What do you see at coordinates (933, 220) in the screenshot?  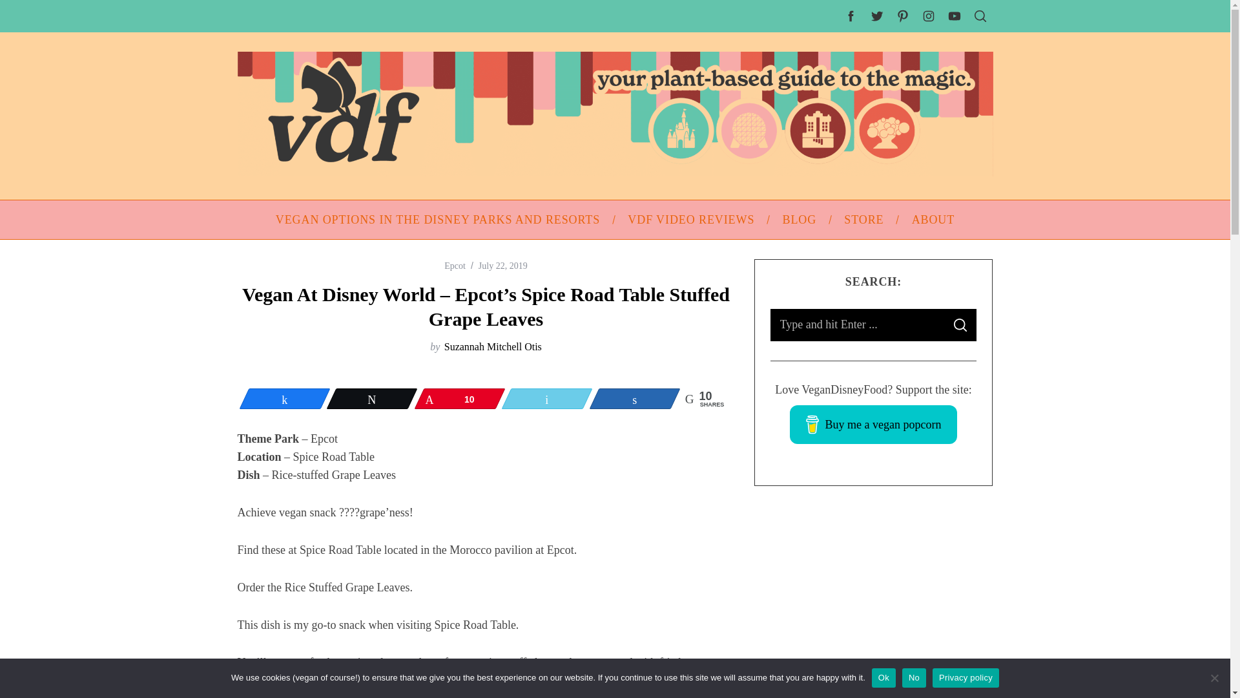 I see `ABOUT` at bounding box center [933, 220].